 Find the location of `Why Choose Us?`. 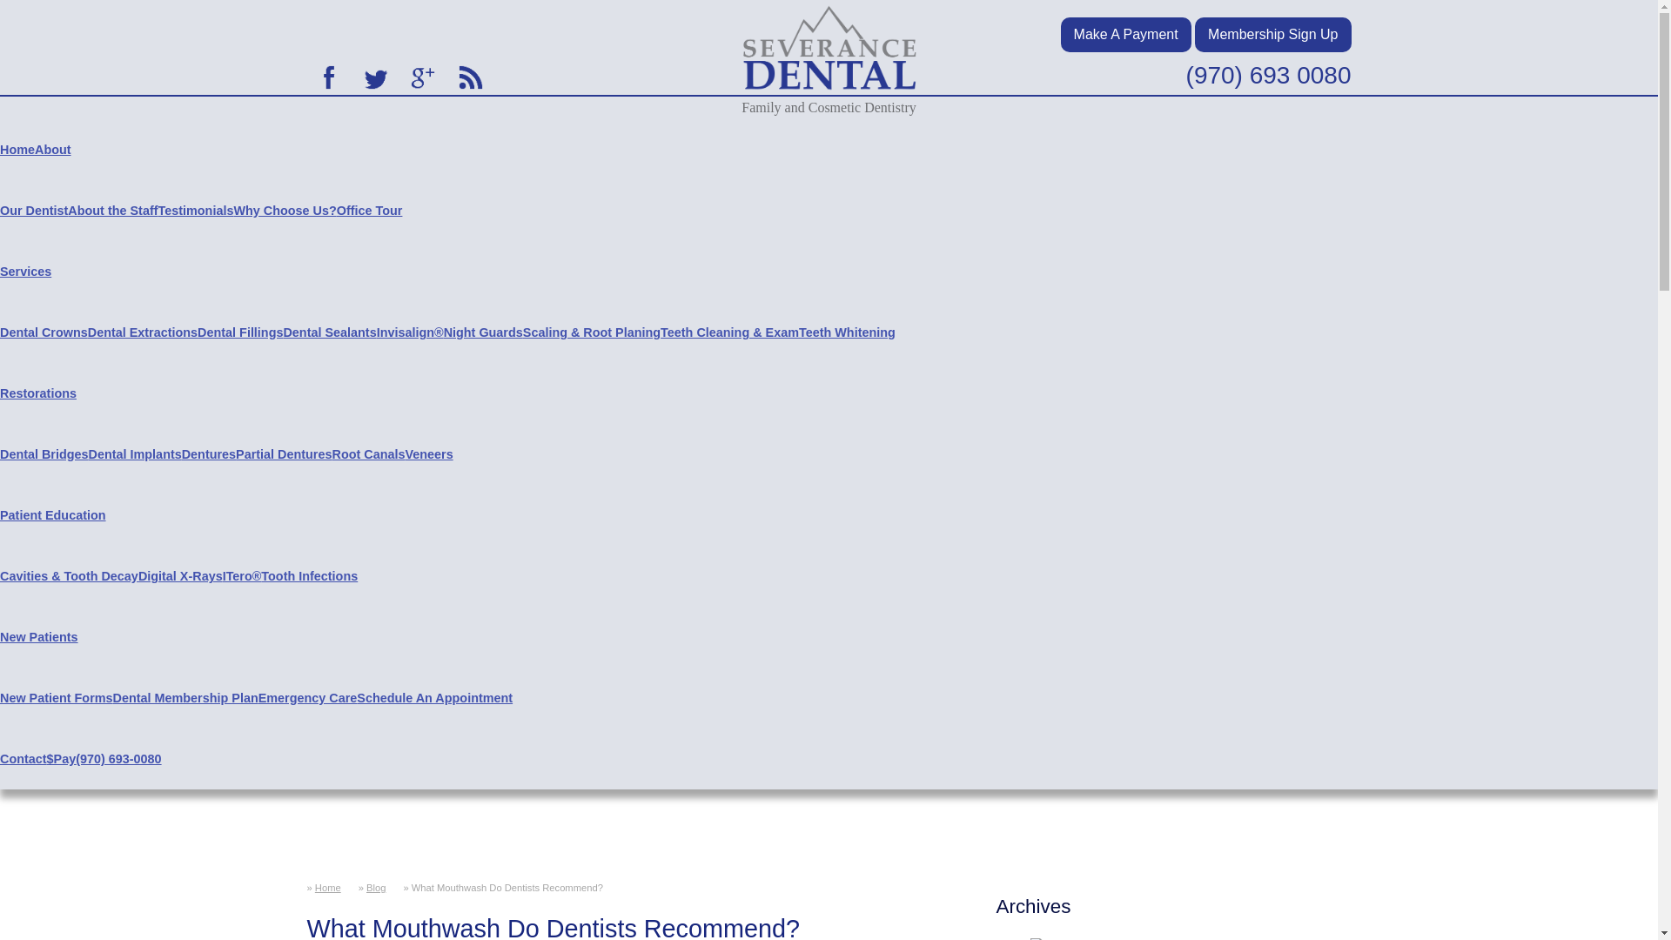

Why Choose Us? is located at coordinates (284, 211).